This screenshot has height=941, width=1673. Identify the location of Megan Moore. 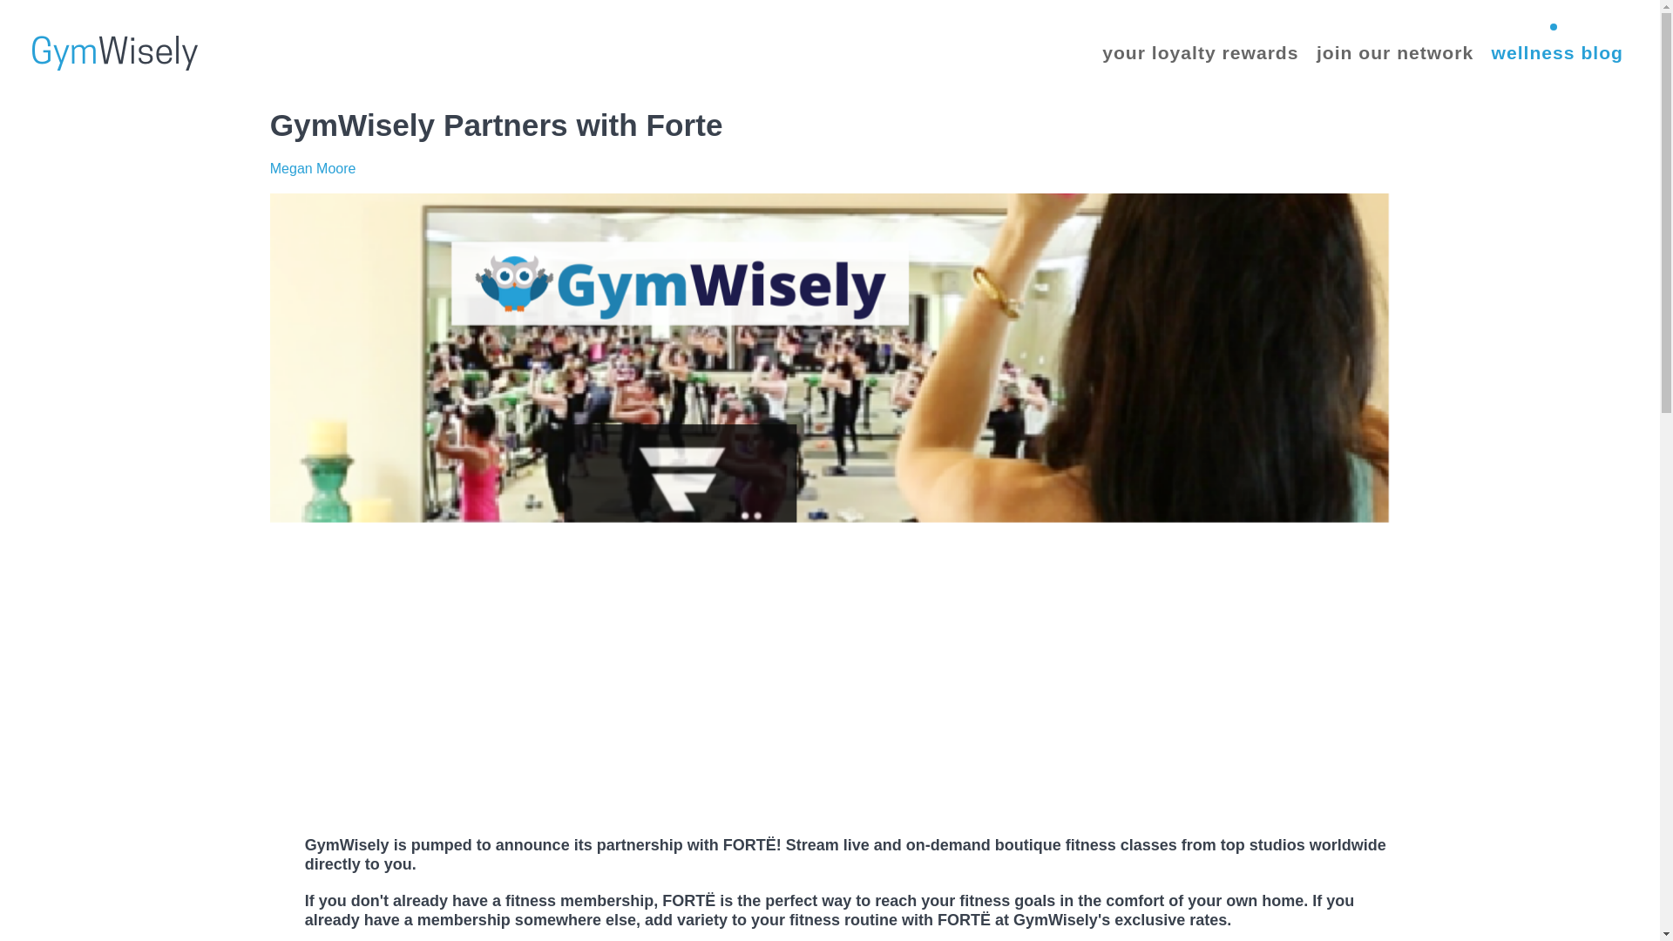
(312, 167).